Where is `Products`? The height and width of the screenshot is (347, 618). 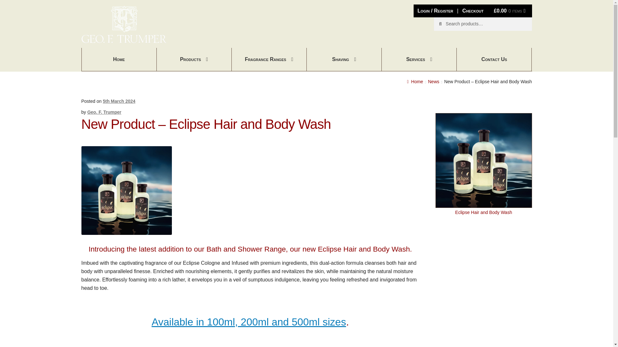 Products is located at coordinates (194, 59).